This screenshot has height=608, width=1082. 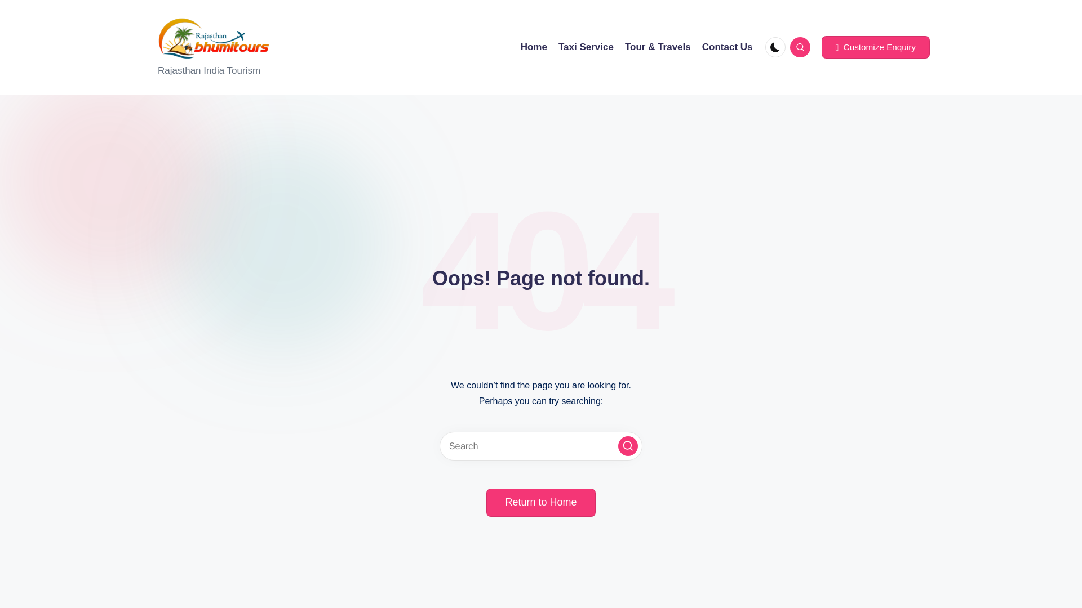 I want to click on Return to Home, so click(x=540, y=503).